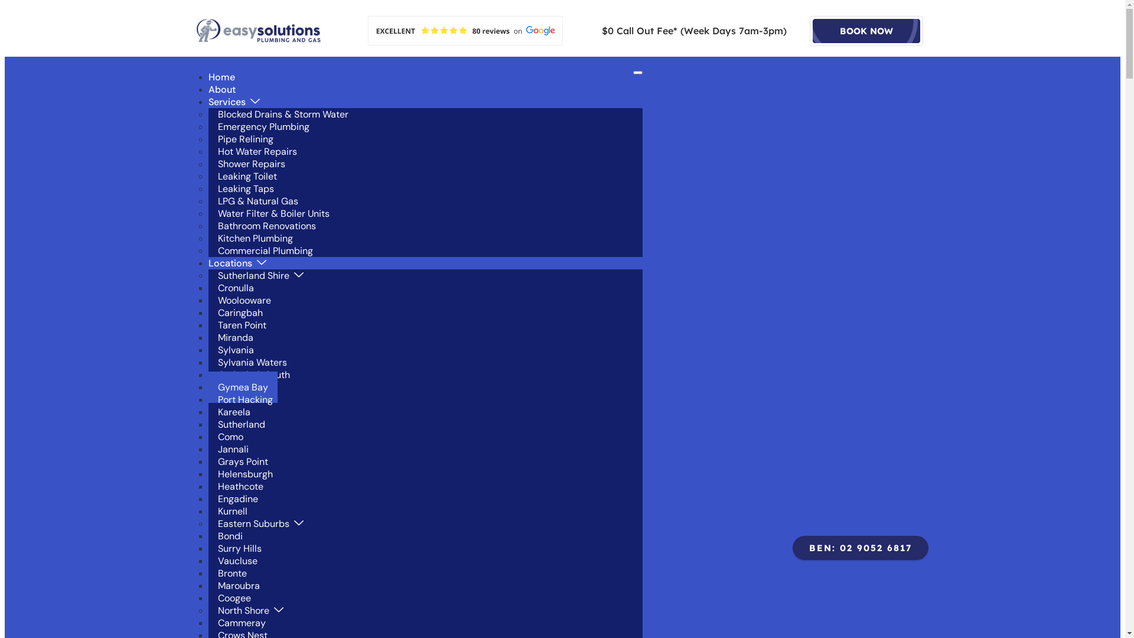 This screenshot has height=638, width=1134. I want to click on Services, so click(241, 102).